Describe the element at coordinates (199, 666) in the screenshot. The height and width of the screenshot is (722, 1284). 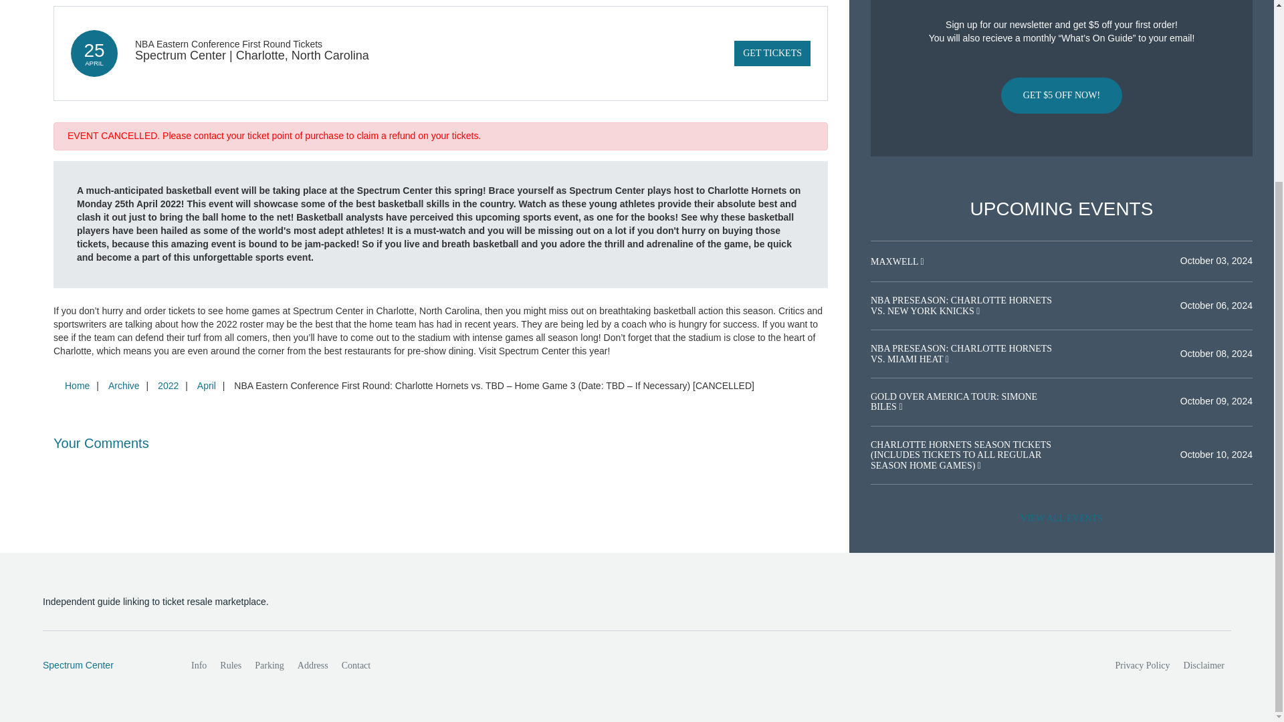
I see `Info` at that location.